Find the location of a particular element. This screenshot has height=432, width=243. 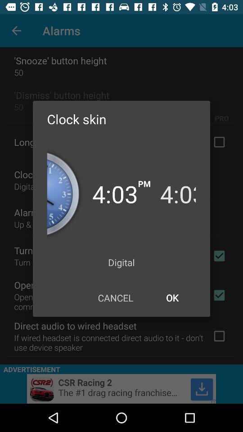

turn off icon below the digital is located at coordinates (115, 298).